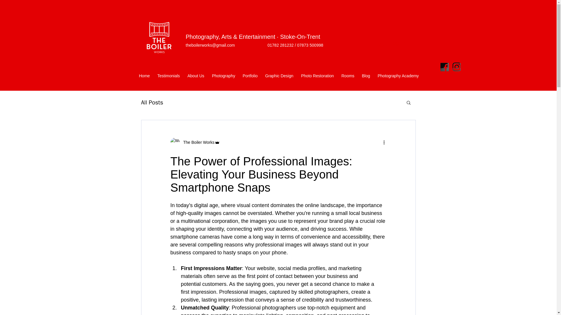 Image resolution: width=561 pixels, height=315 pixels. I want to click on Portfolio, so click(250, 73).